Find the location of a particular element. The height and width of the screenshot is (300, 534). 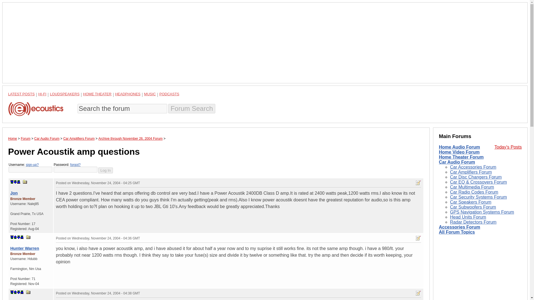

previous post is located at coordinates (15, 292).